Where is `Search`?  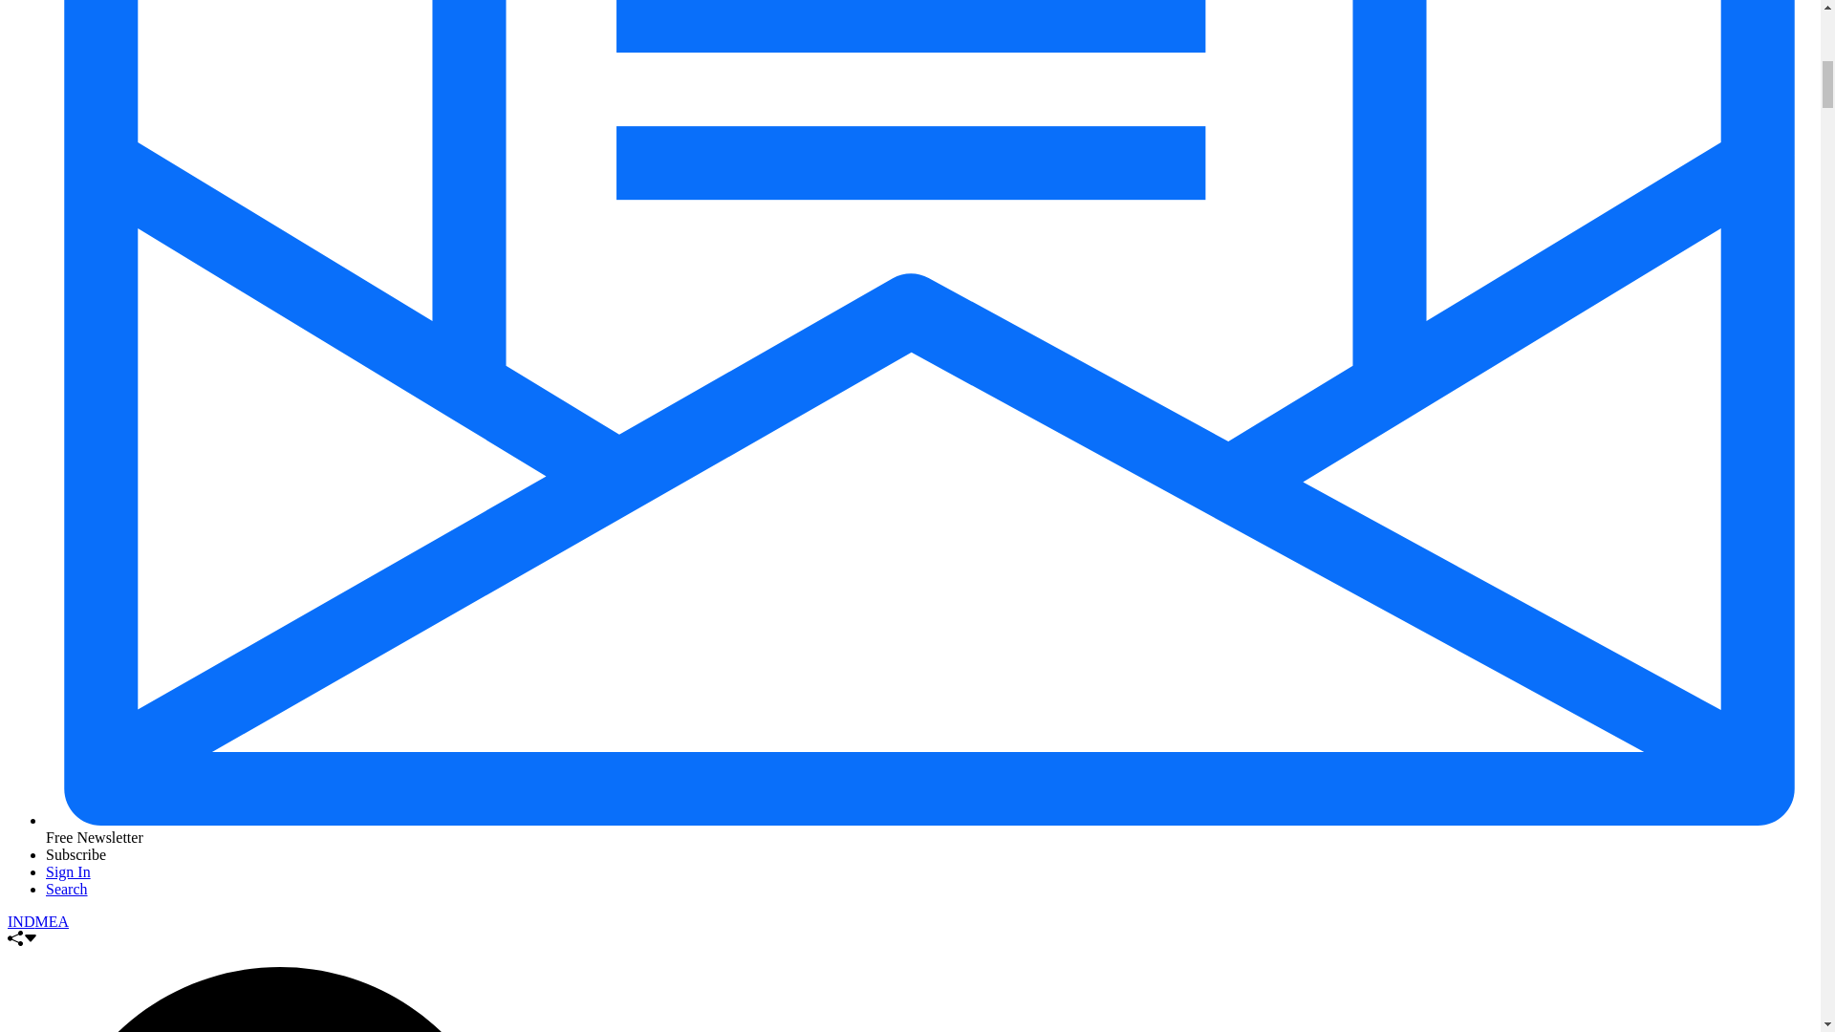
Search is located at coordinates (67, 889).